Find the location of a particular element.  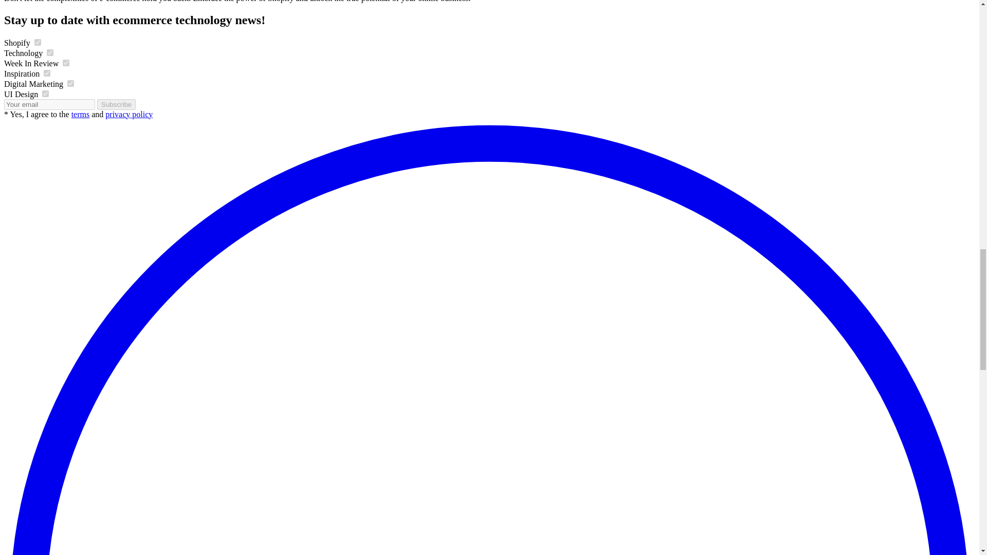

on is located at coordinates (66, 63).